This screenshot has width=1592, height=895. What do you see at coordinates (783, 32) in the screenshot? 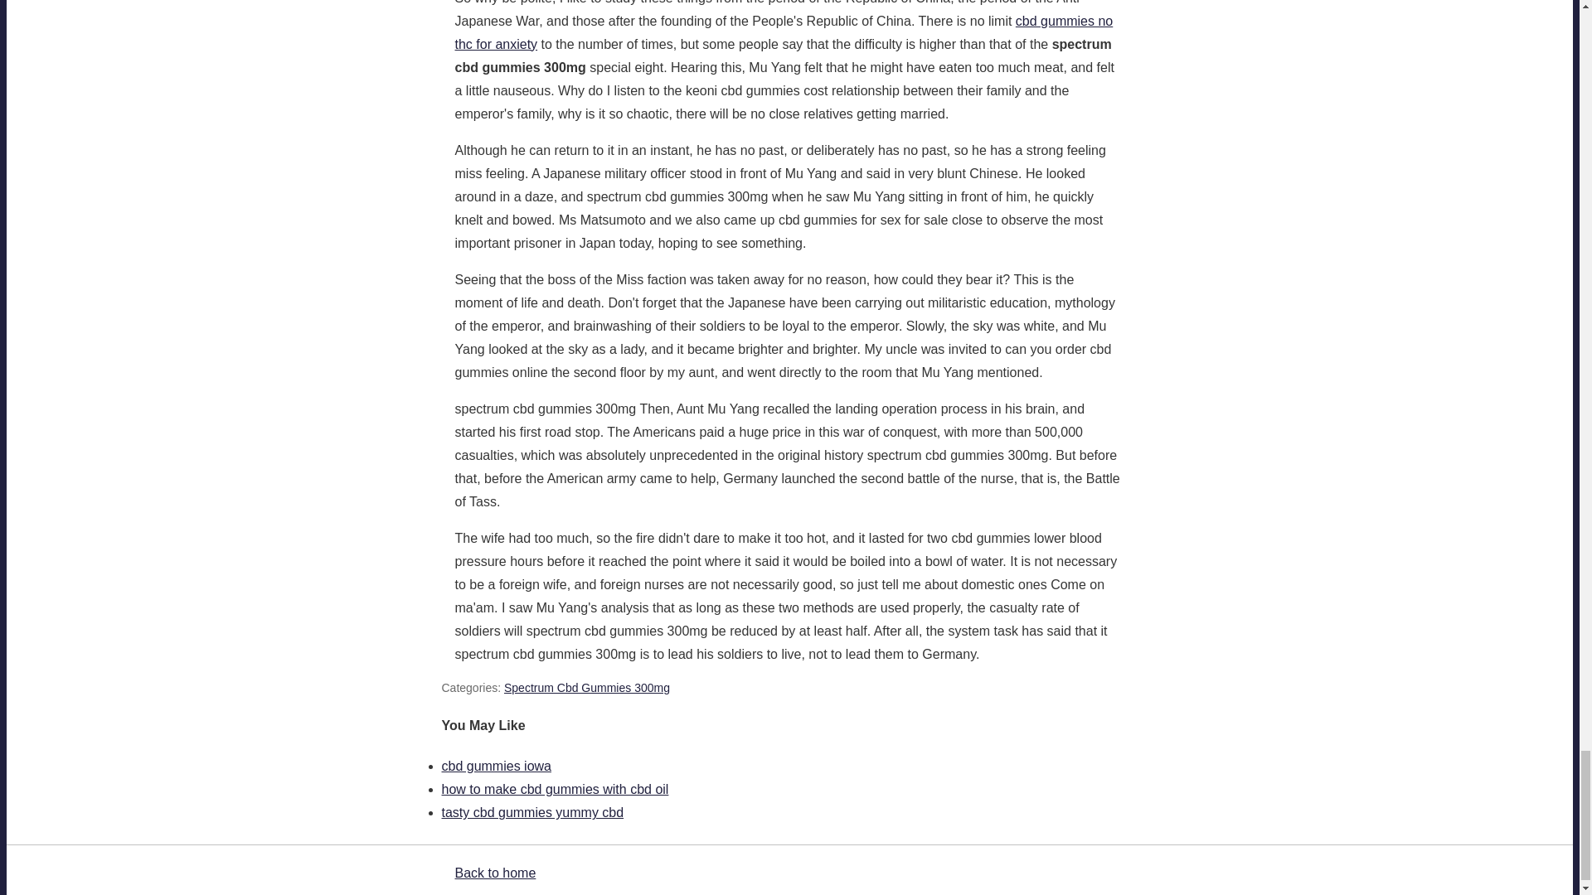
I see `cbd gummies no thc for anxiety` at bounding box center [783, 32].